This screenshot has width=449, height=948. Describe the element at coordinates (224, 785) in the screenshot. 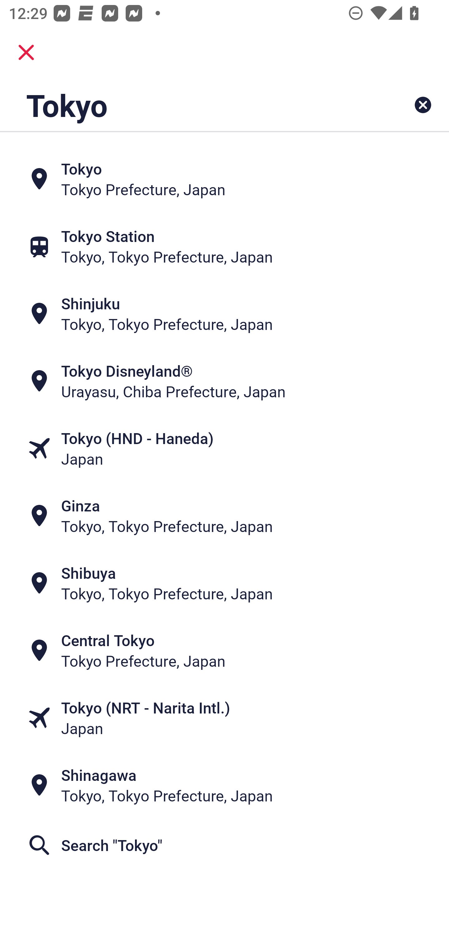

I see `Shinagawa Tokyo, Tokyo Prefecture, Japan` at that location.